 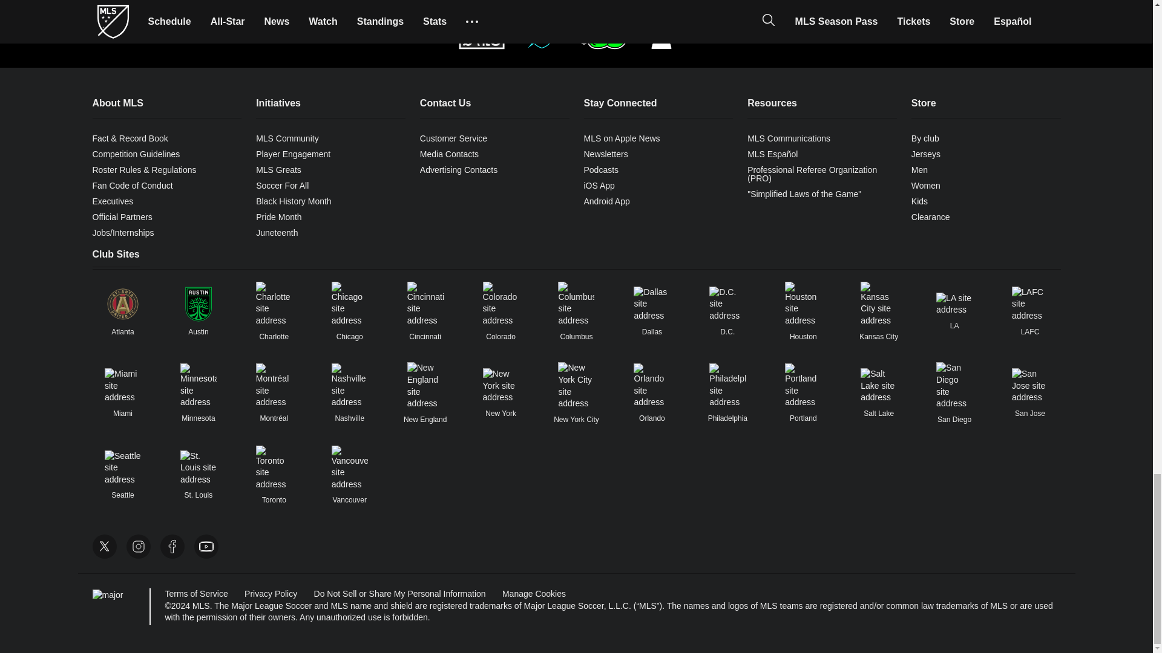 What do you see at coordinates (274, 304) in the screenshot?
I see `Link to Charlotte` at bounding box center [274, 304].